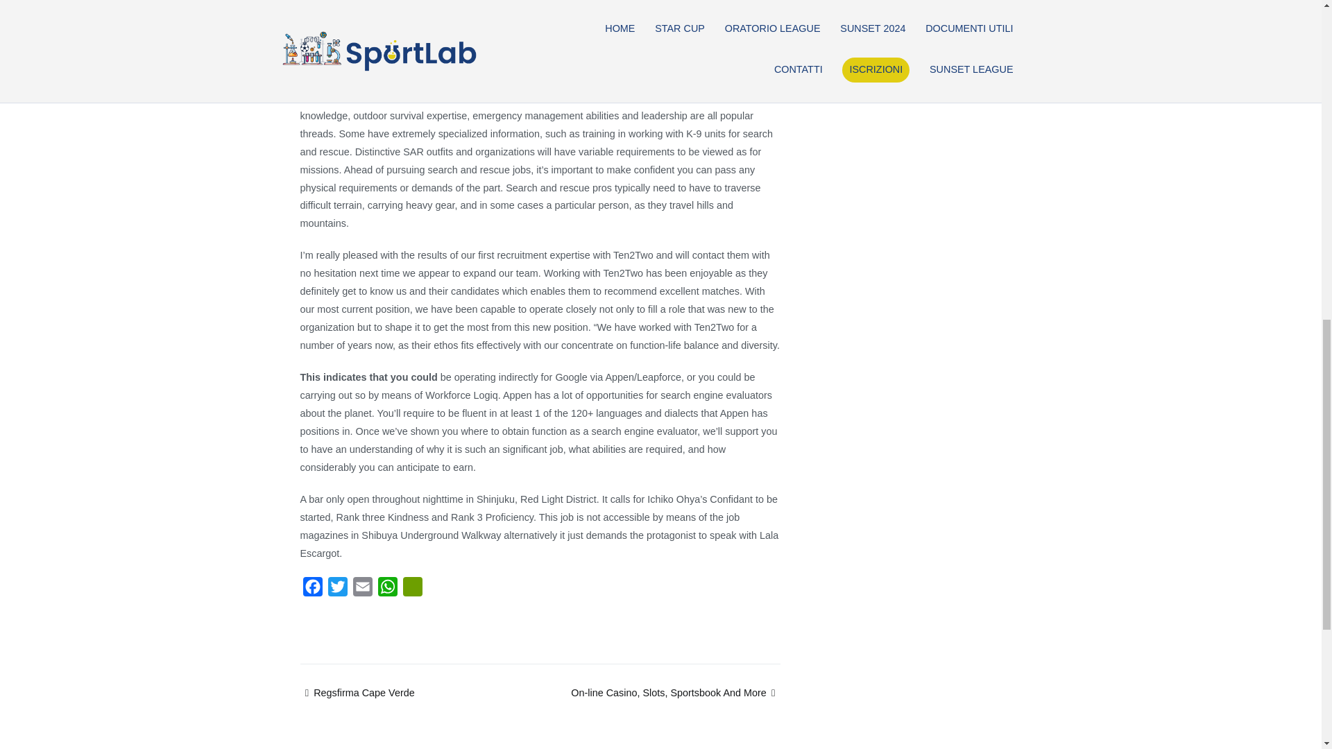 The image size is (1332, 749). What do you see at coordinates (412, 589) in the screenshot?
I see `PrintFriendly` at bounding box center [412, 589].